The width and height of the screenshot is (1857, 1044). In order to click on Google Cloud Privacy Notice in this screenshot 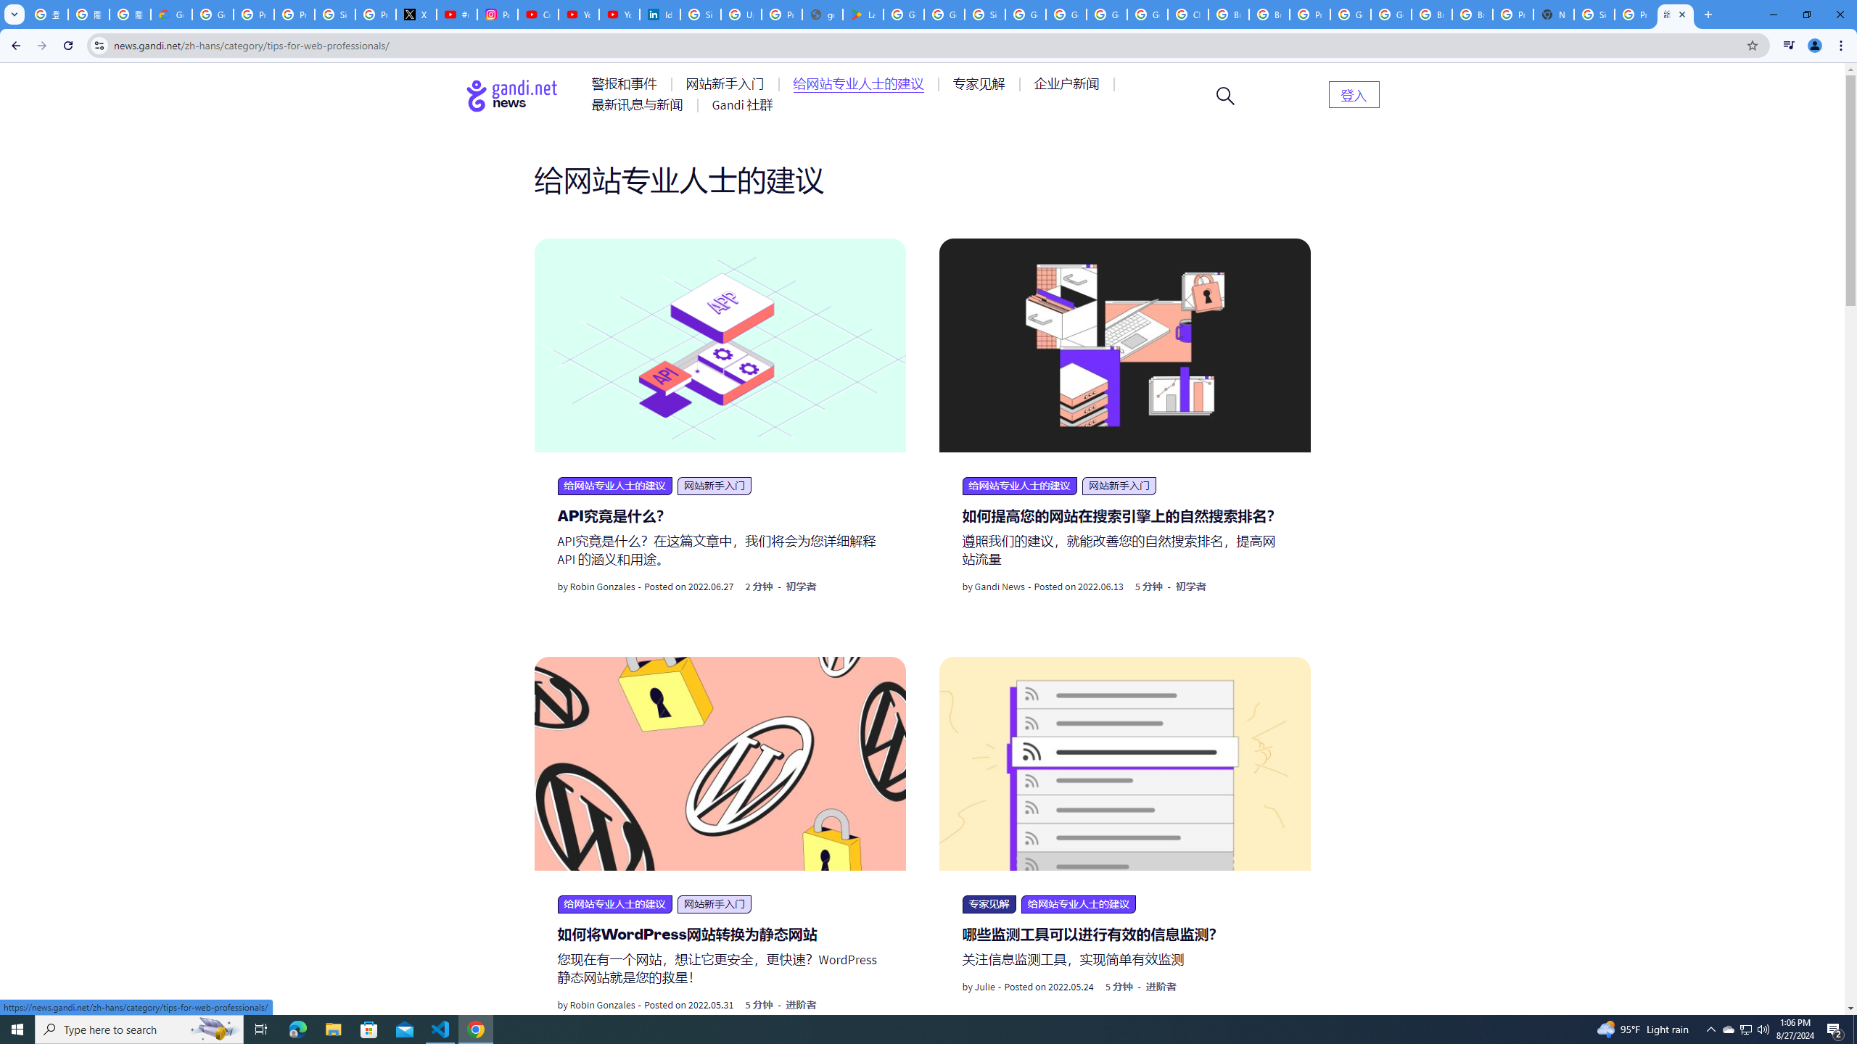, I will do `click(171, 14)`.